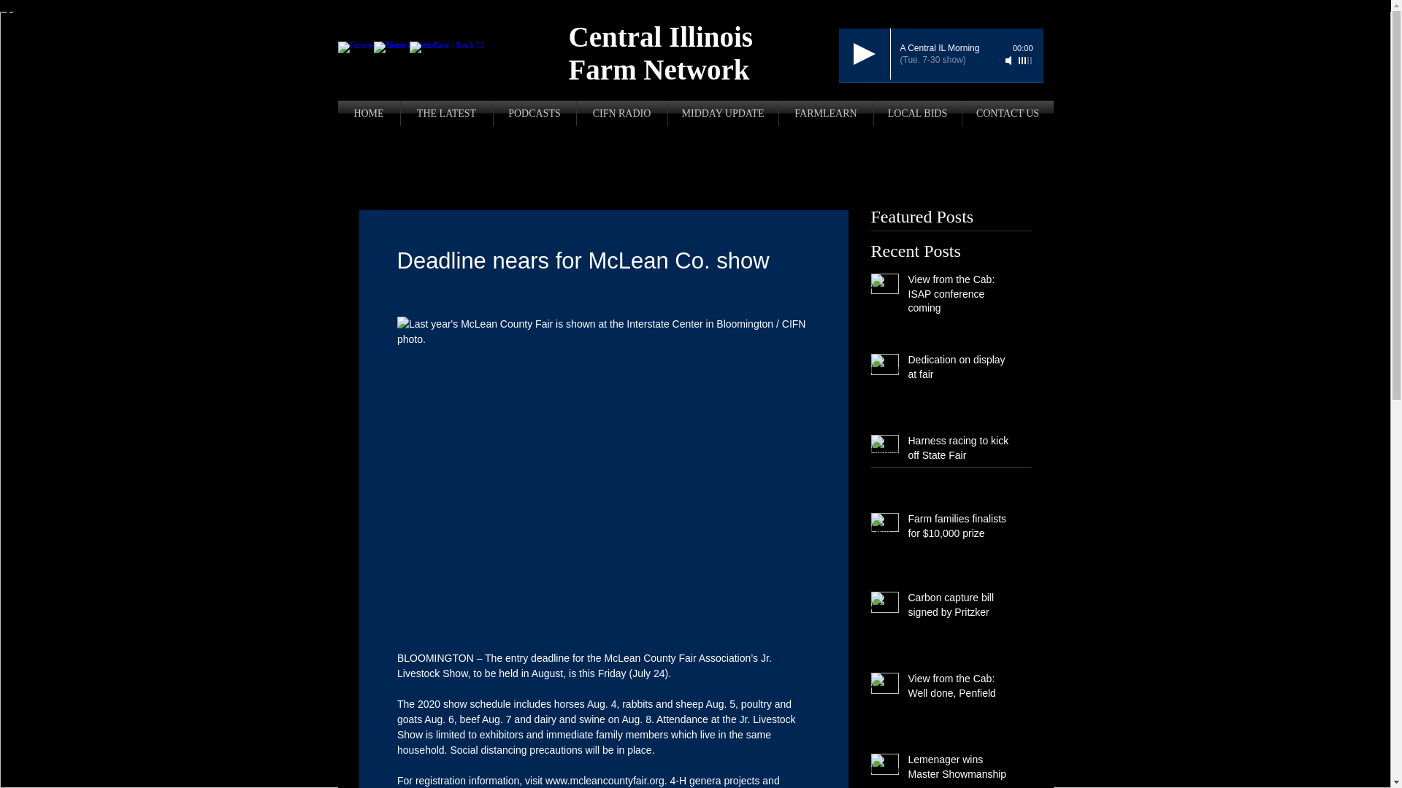 This screenshot has height=788, width=1402. I want to click on Harness racing to kick off State Fair, so click(961, 451).